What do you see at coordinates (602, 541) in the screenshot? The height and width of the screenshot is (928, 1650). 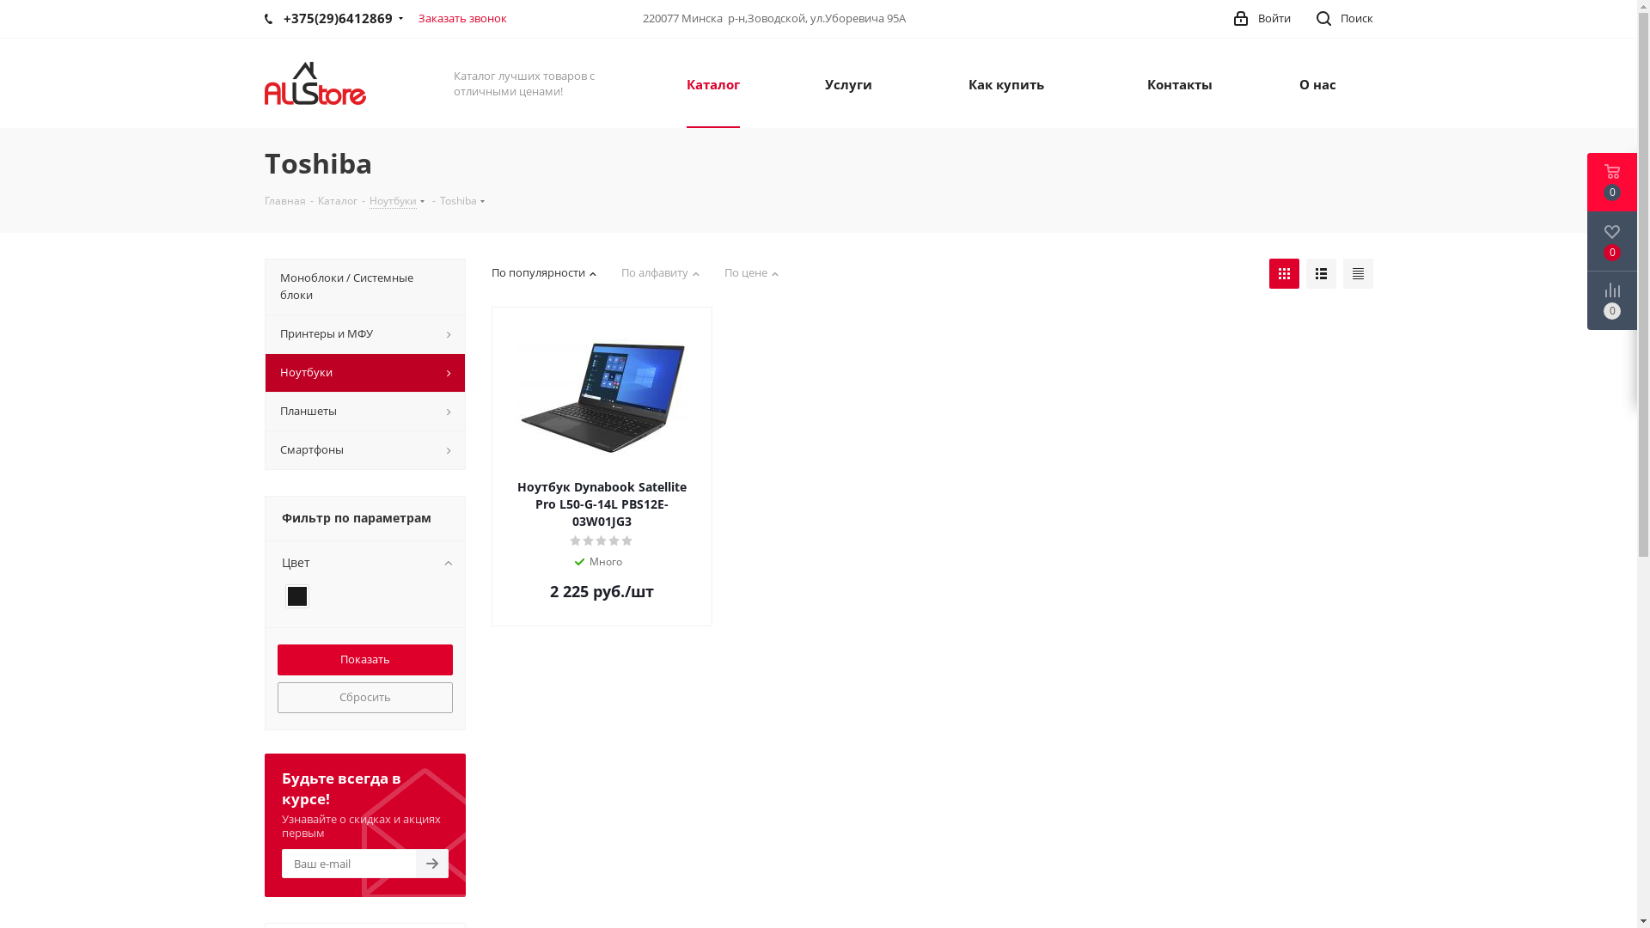 I see `3` at bounding box center [602, 541].